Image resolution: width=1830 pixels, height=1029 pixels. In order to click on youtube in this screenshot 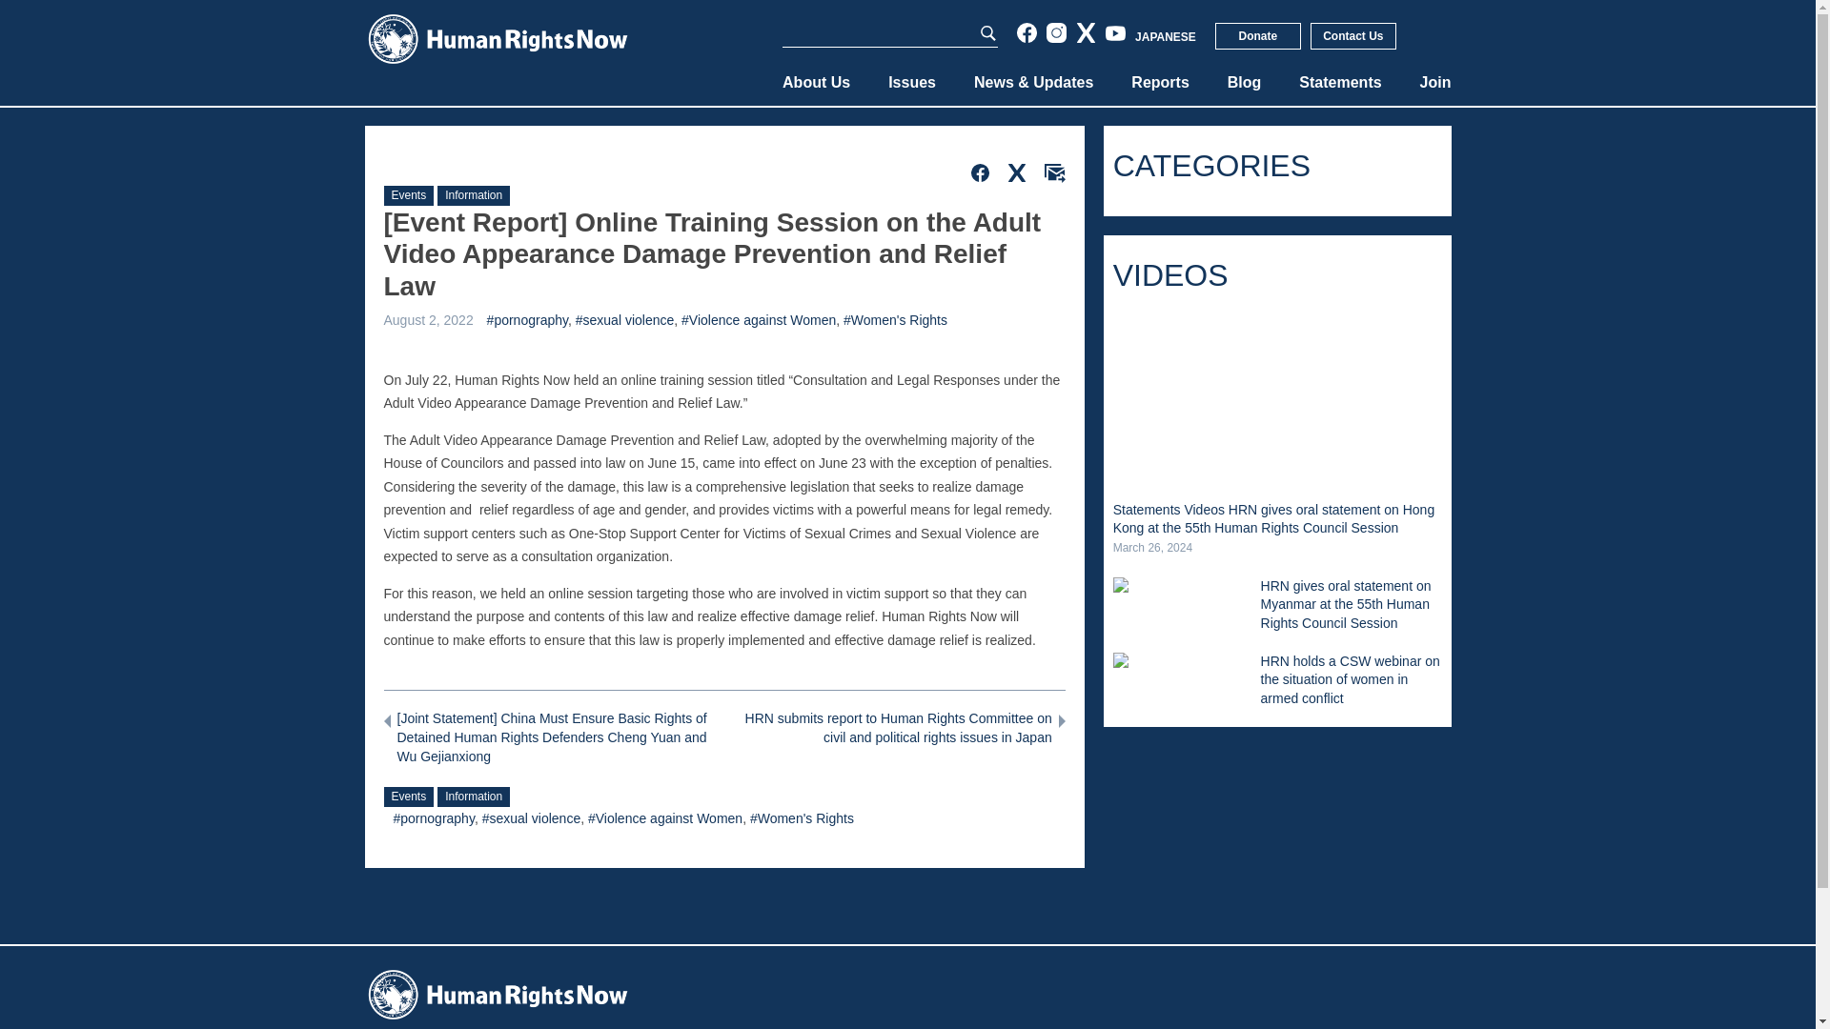, I will do `click(1115, 32)`.